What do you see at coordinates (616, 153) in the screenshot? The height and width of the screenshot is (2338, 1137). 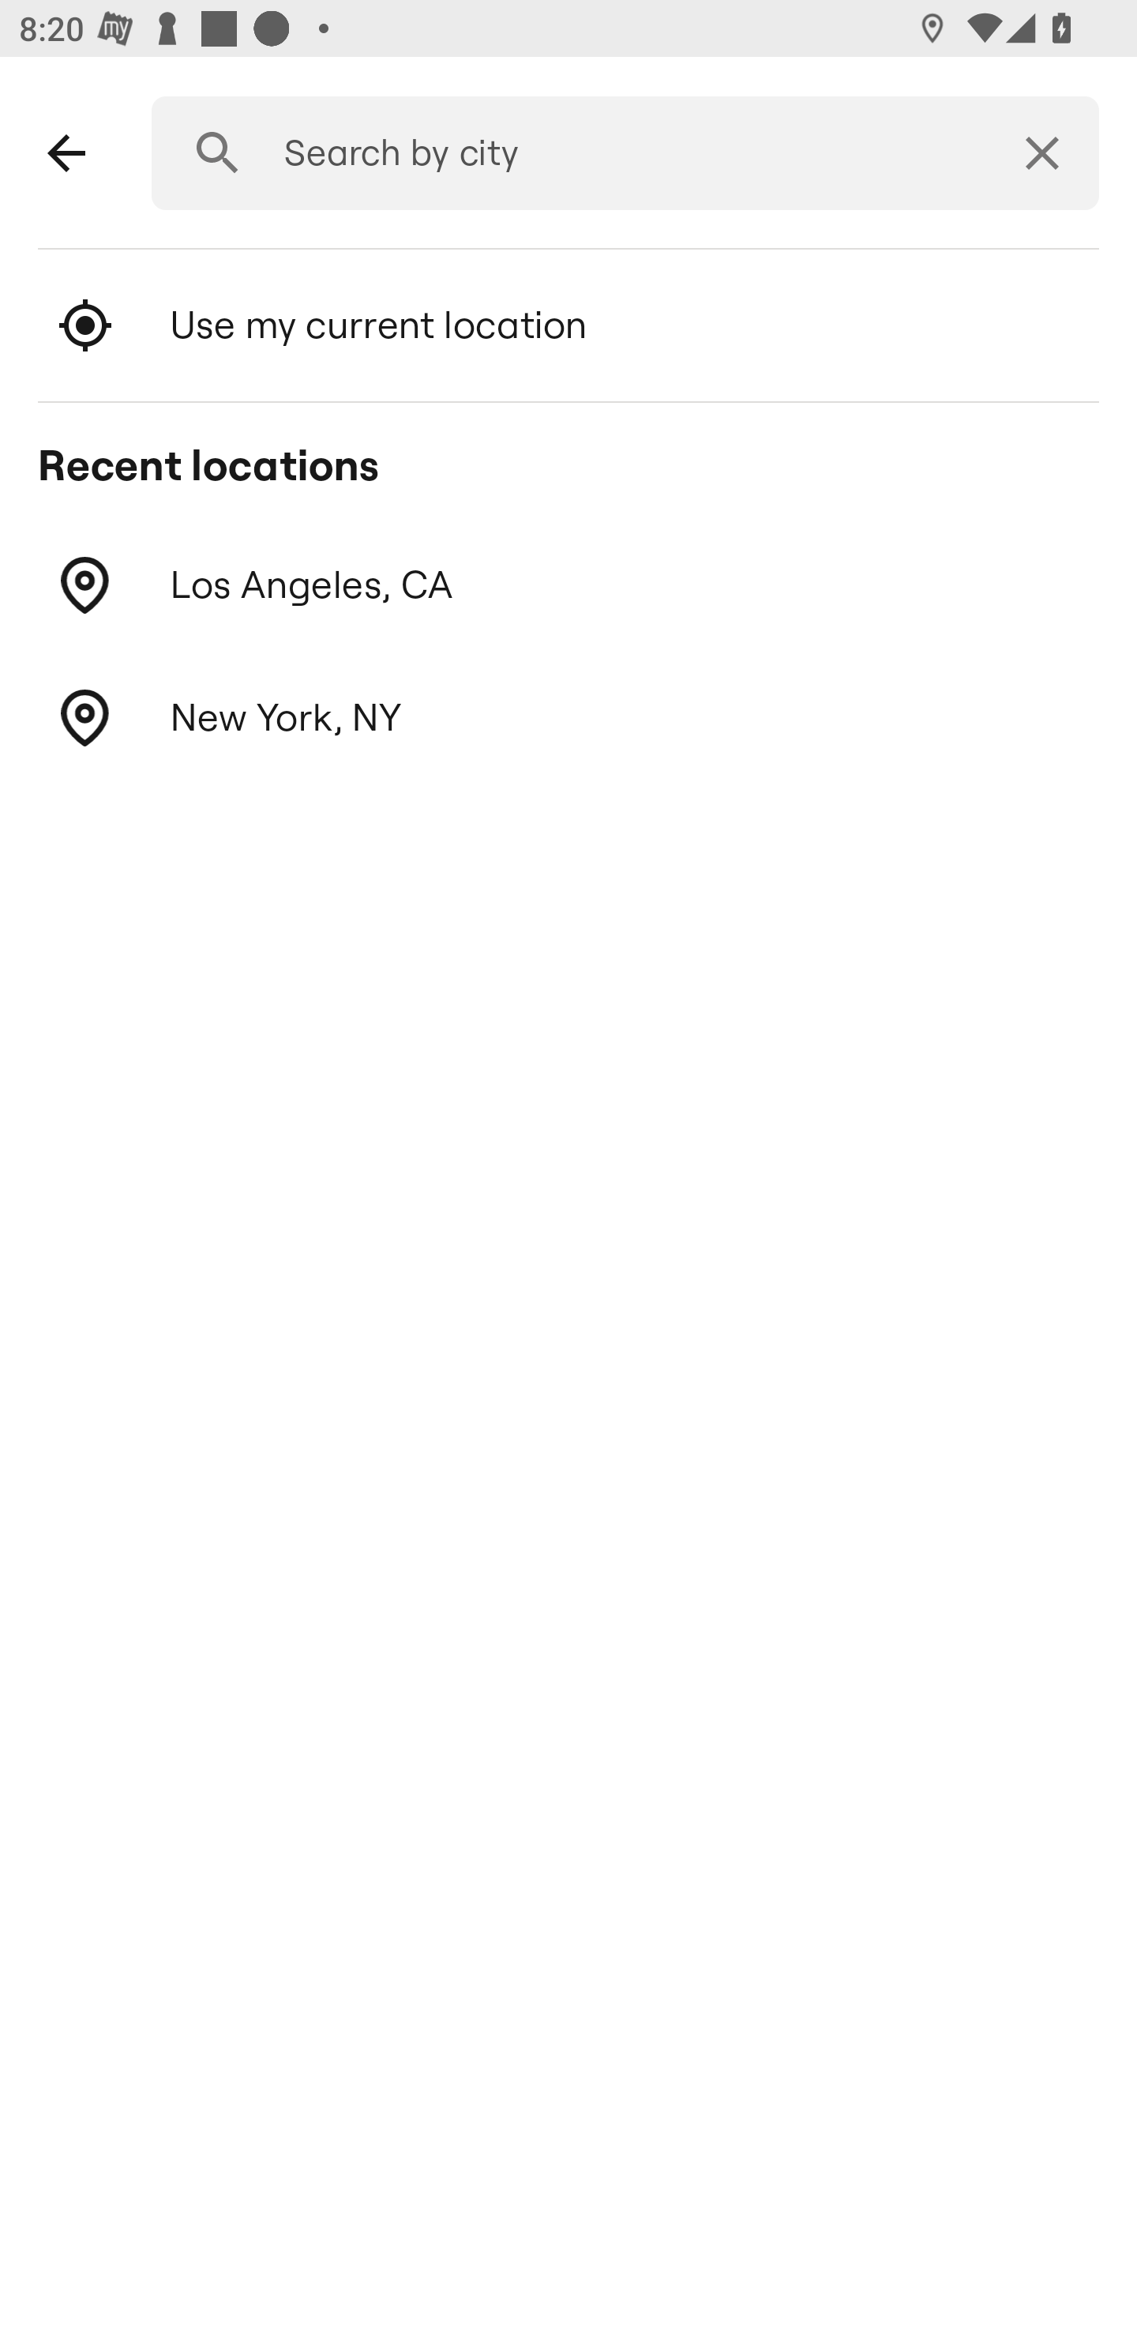 I see `Search by city` at bounding box center [616, 153].